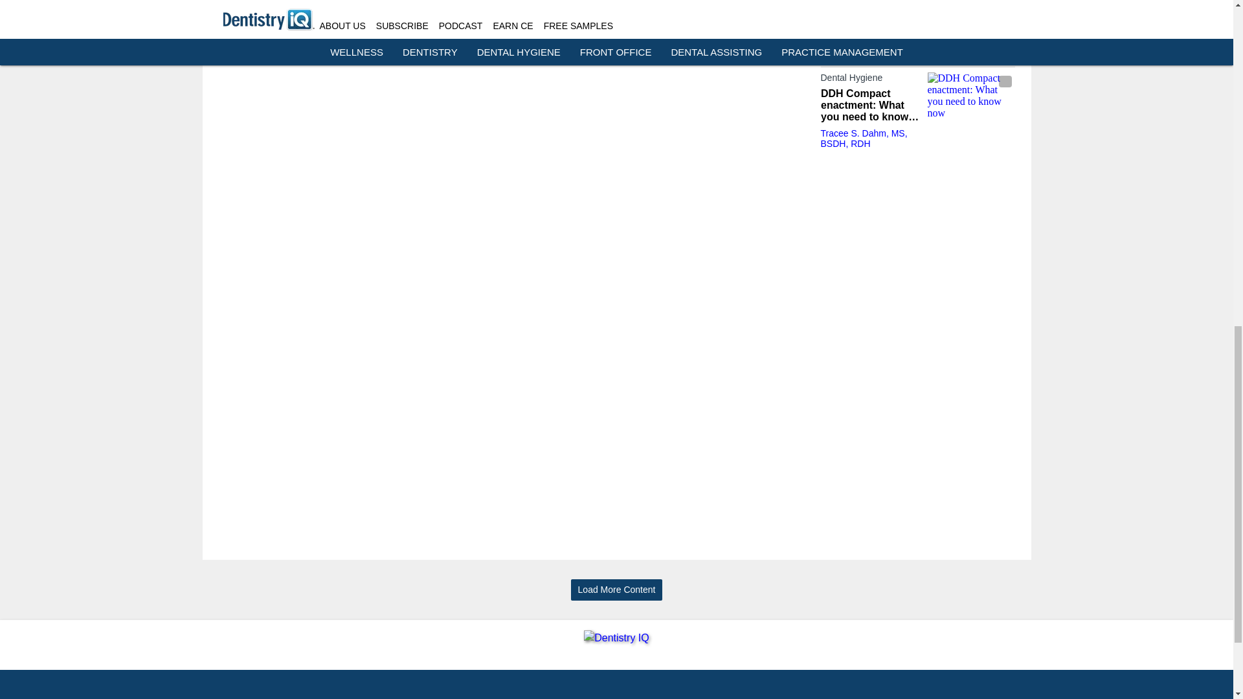 The width and height of the screenshot is (1243, 699). I want to click on DDH Compact enactment: What you need to know now, so click(970, 96).